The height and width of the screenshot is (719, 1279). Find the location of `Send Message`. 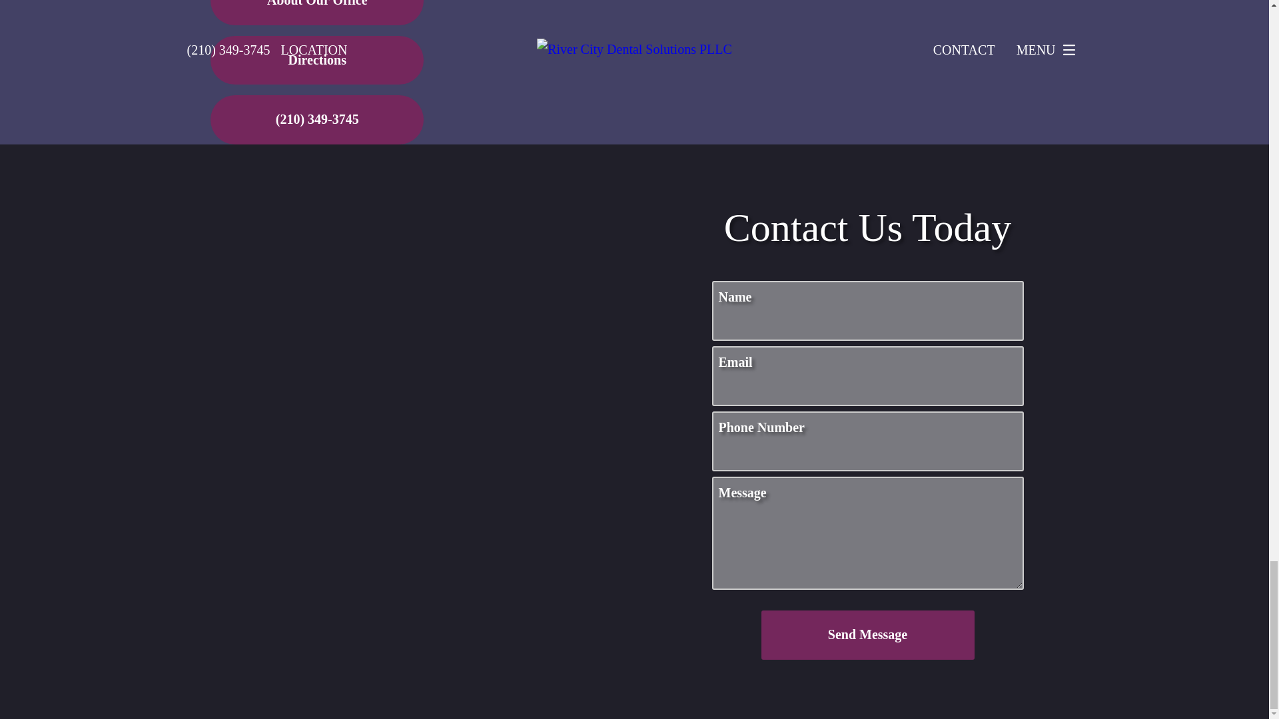

Send Message is located at coordinates (867, 635).